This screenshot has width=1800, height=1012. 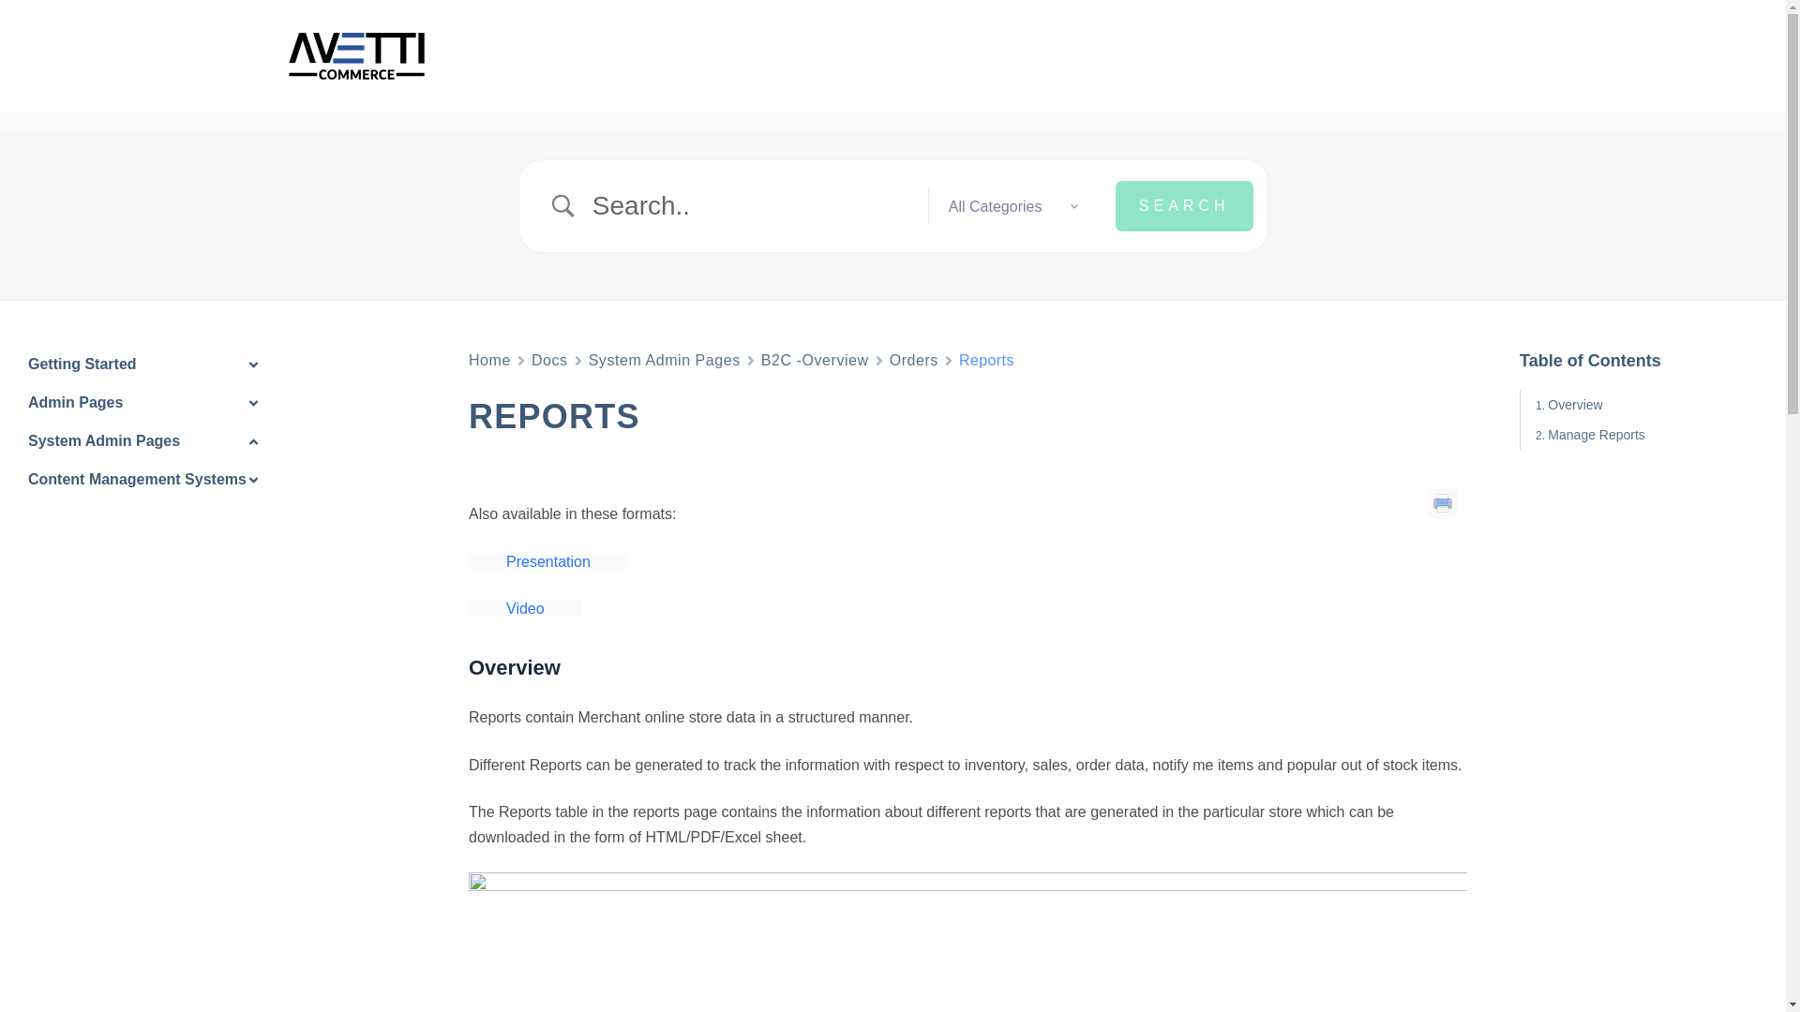 I want to click on Docs, so click(x=549, y=360).